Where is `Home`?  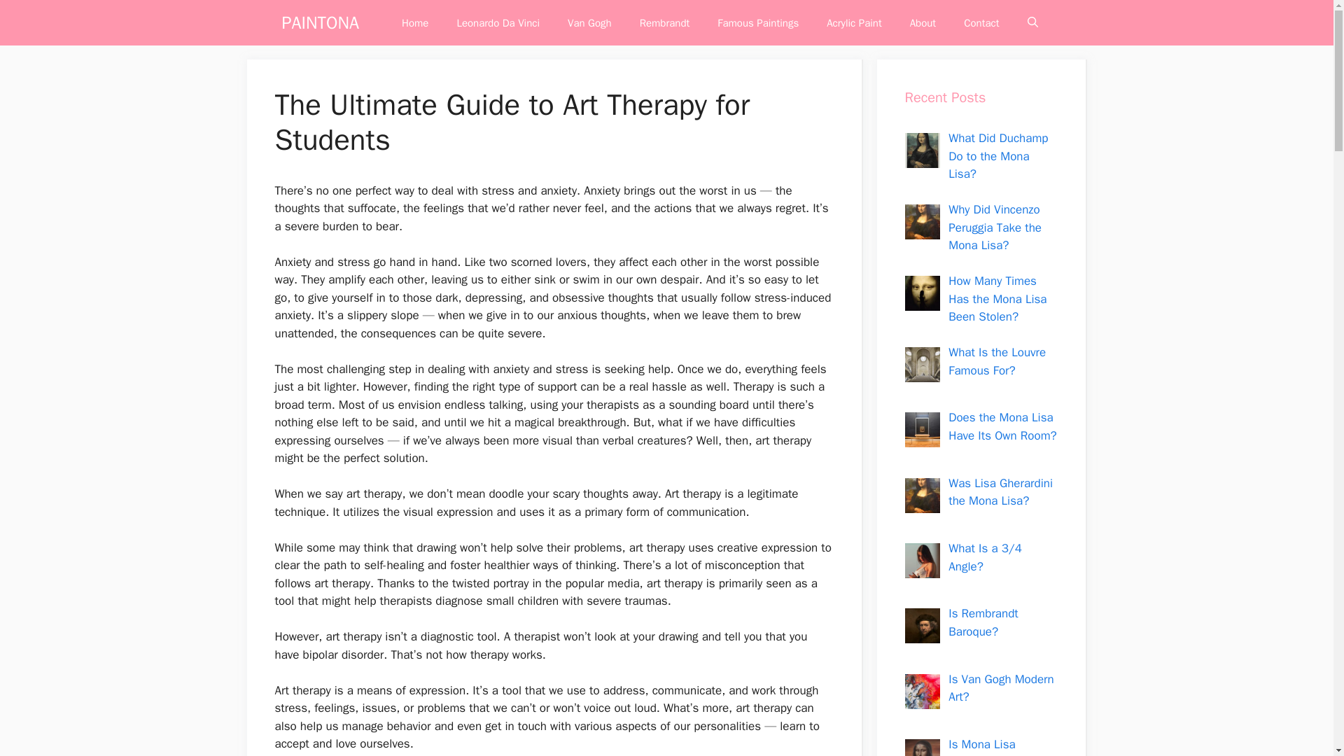
Home is located at coordinates (414, 22).